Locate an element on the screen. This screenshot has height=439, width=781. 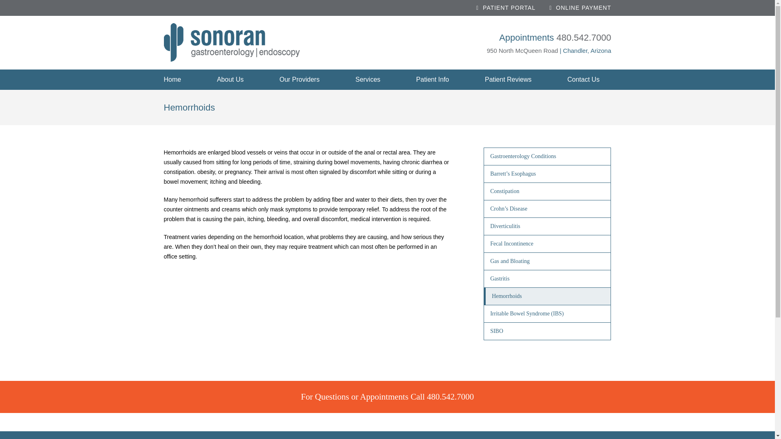
About Us is located at coordinates (230, 80).